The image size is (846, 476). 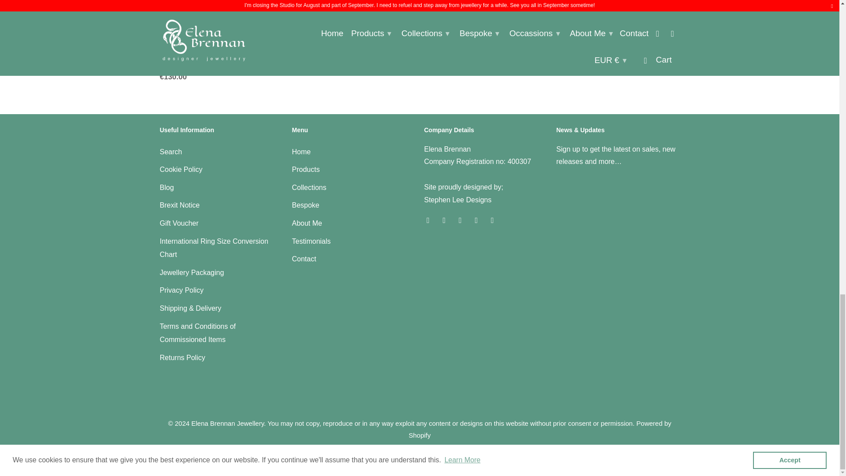 What do you see at coordinates (394, 454) in the screenshot?
I see `Maestro` at bounding box center [394, 454].